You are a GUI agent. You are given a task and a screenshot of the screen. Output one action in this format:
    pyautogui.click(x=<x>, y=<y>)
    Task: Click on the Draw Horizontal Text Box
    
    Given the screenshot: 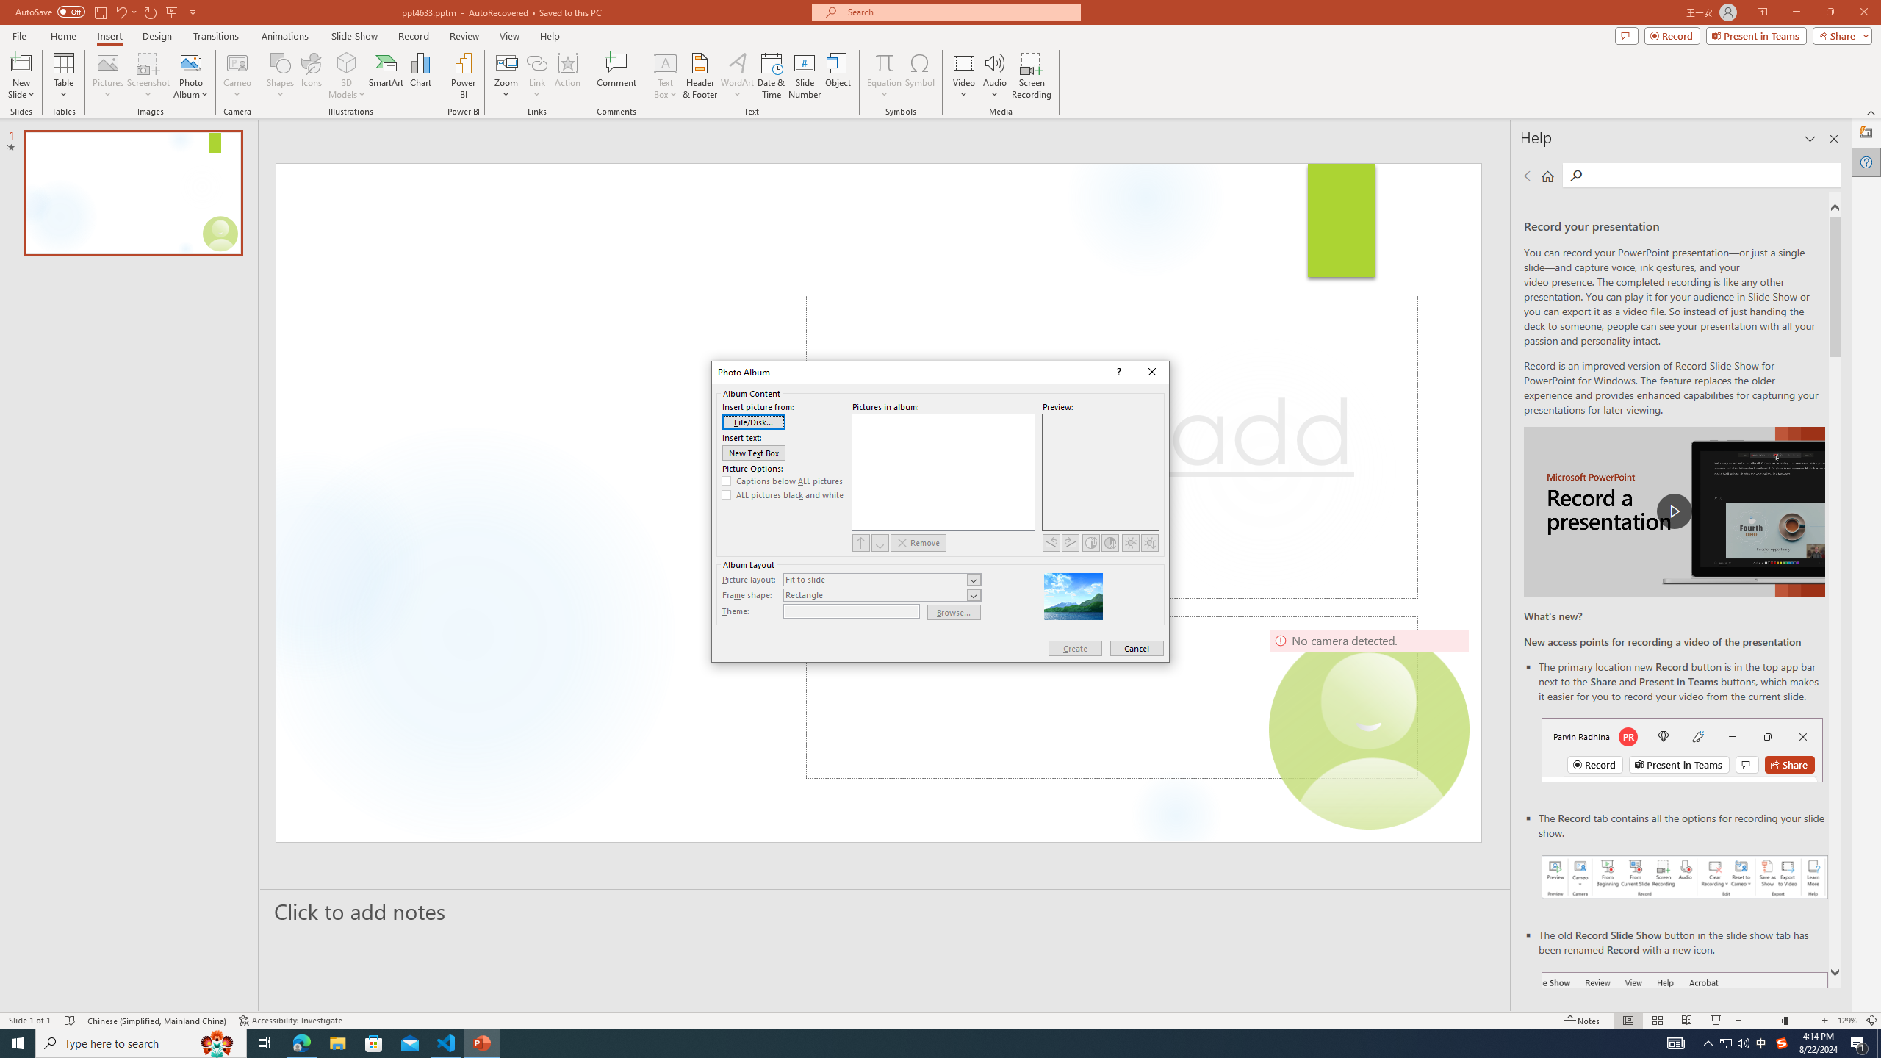 What is the action you would take?
    pyautogui.click(x=666, y=62)
    